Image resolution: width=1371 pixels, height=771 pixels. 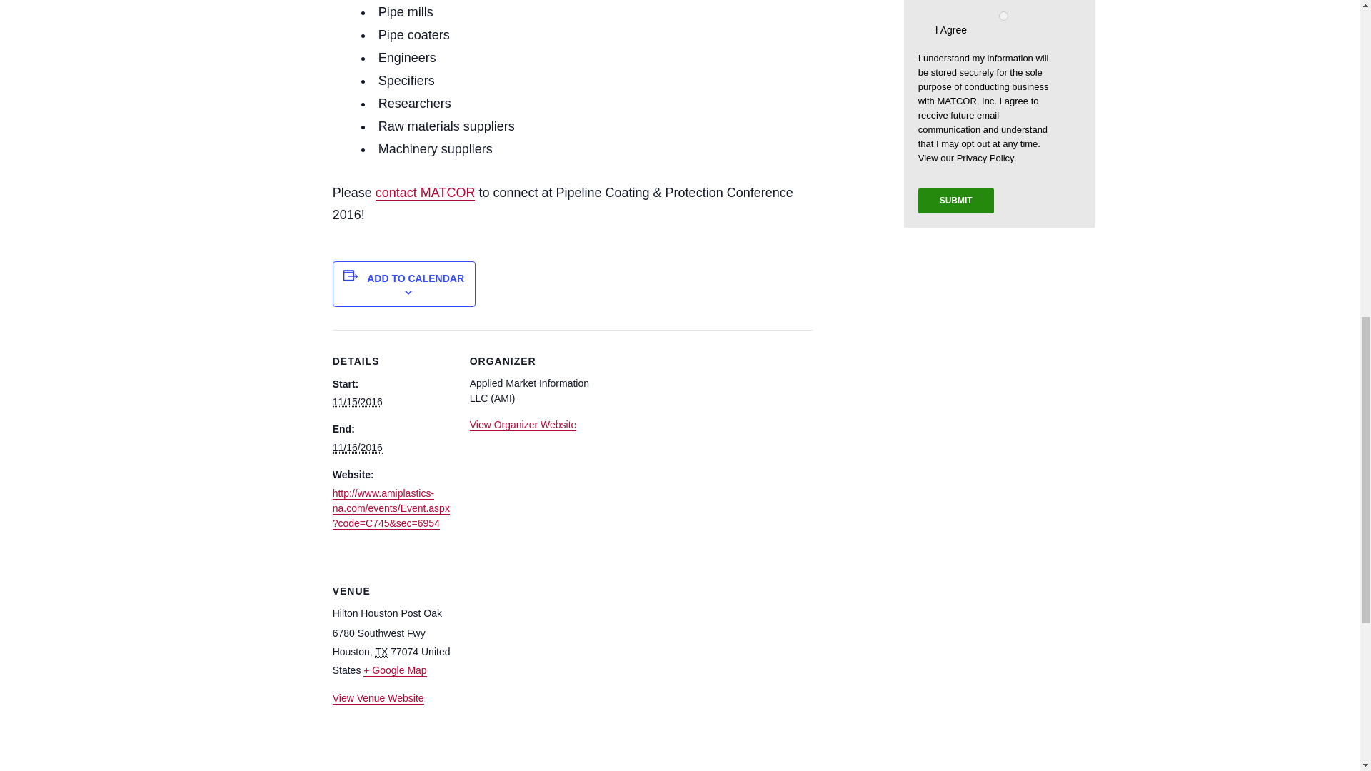 I want to click on 2016-11-16, so click(x=357, y=448).